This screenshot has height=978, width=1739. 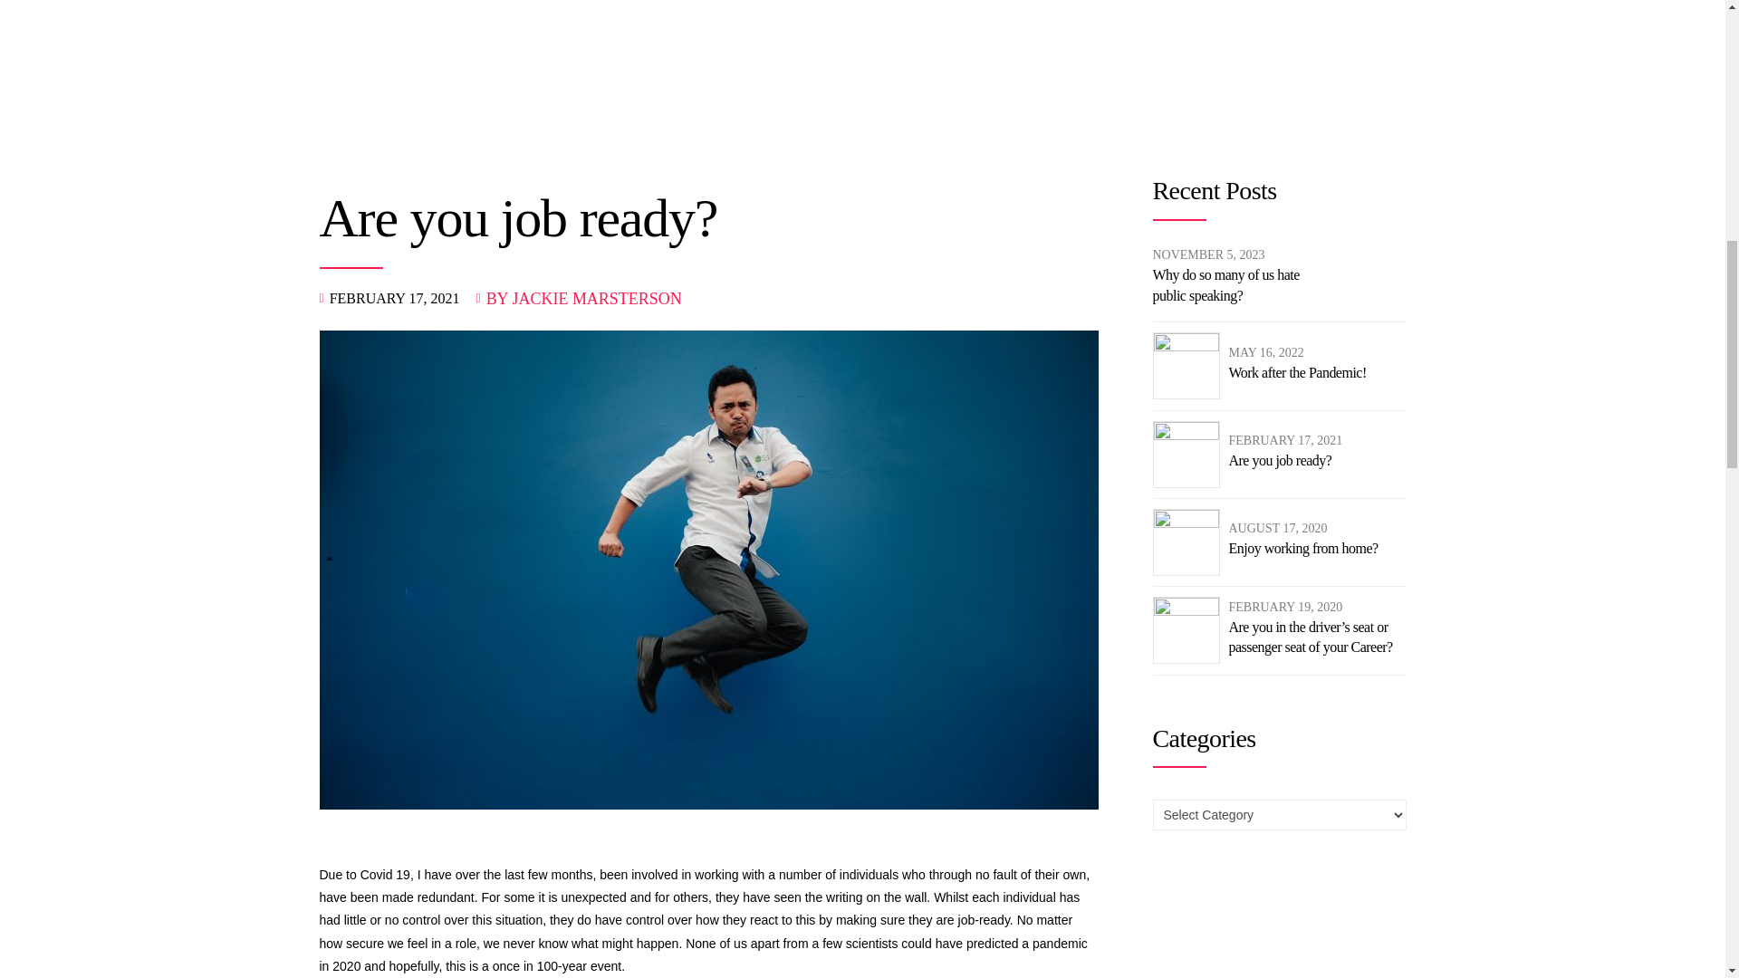 I want to click on Enjoy working from home?, so click(x=1302, y=549).